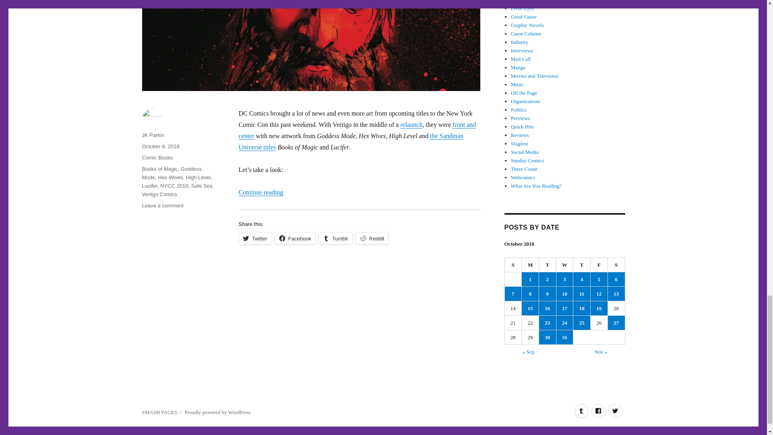 This screenshot has width=773, height=435. I want to click on October 9, 2018, so click(160, 147).